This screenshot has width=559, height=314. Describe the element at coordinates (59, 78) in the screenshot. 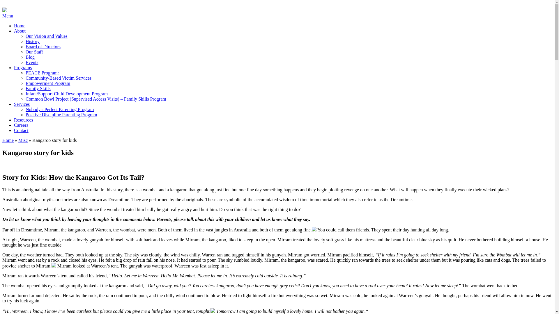

I see `Community-Based Victim Services` at that location.